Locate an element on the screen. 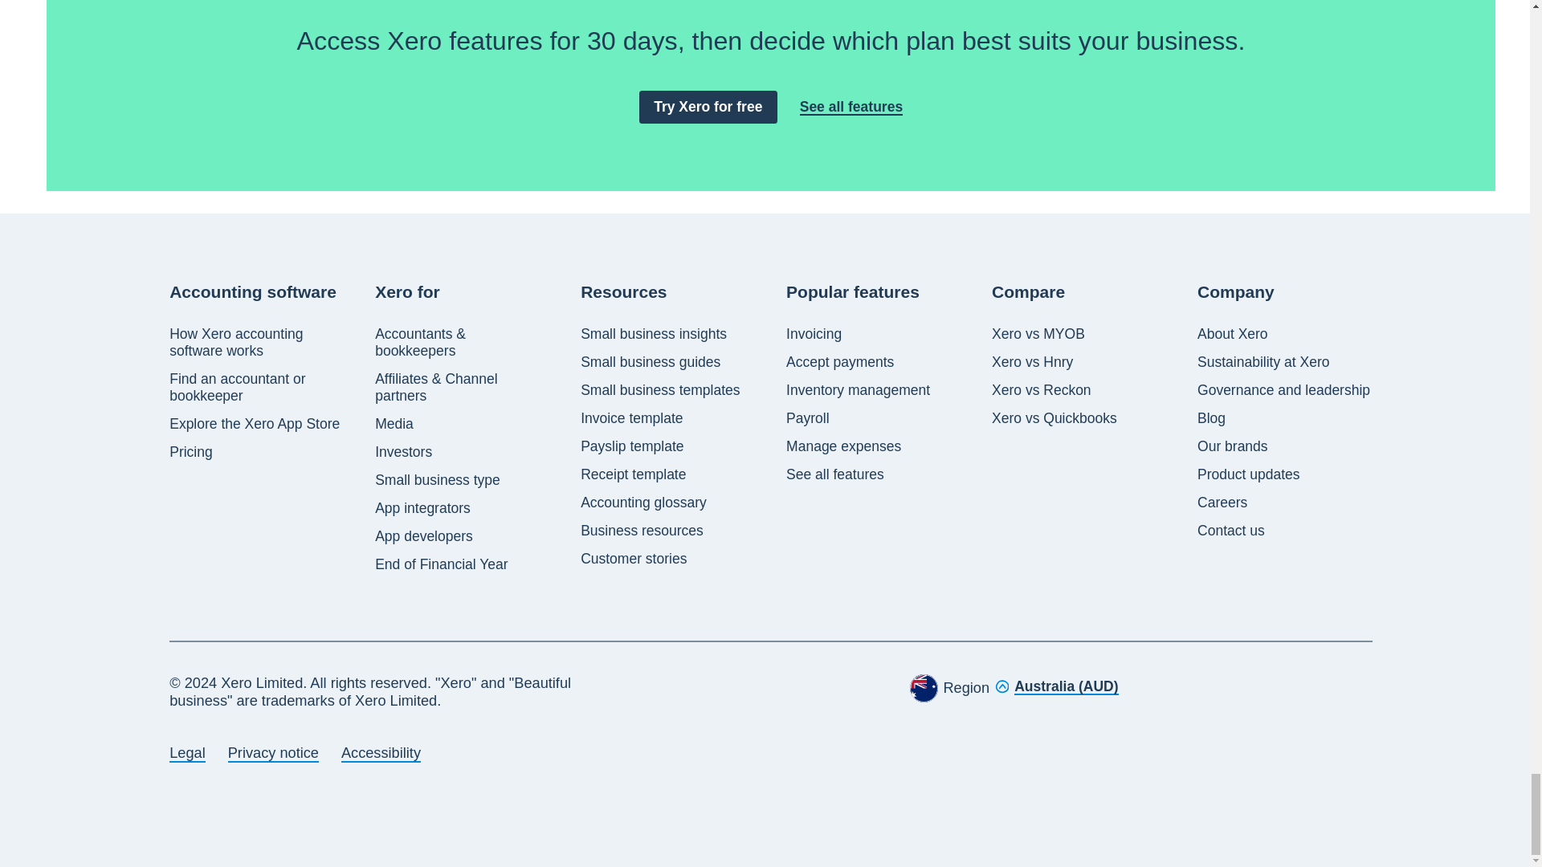  Small business insights is located at coordinates (654, 334).